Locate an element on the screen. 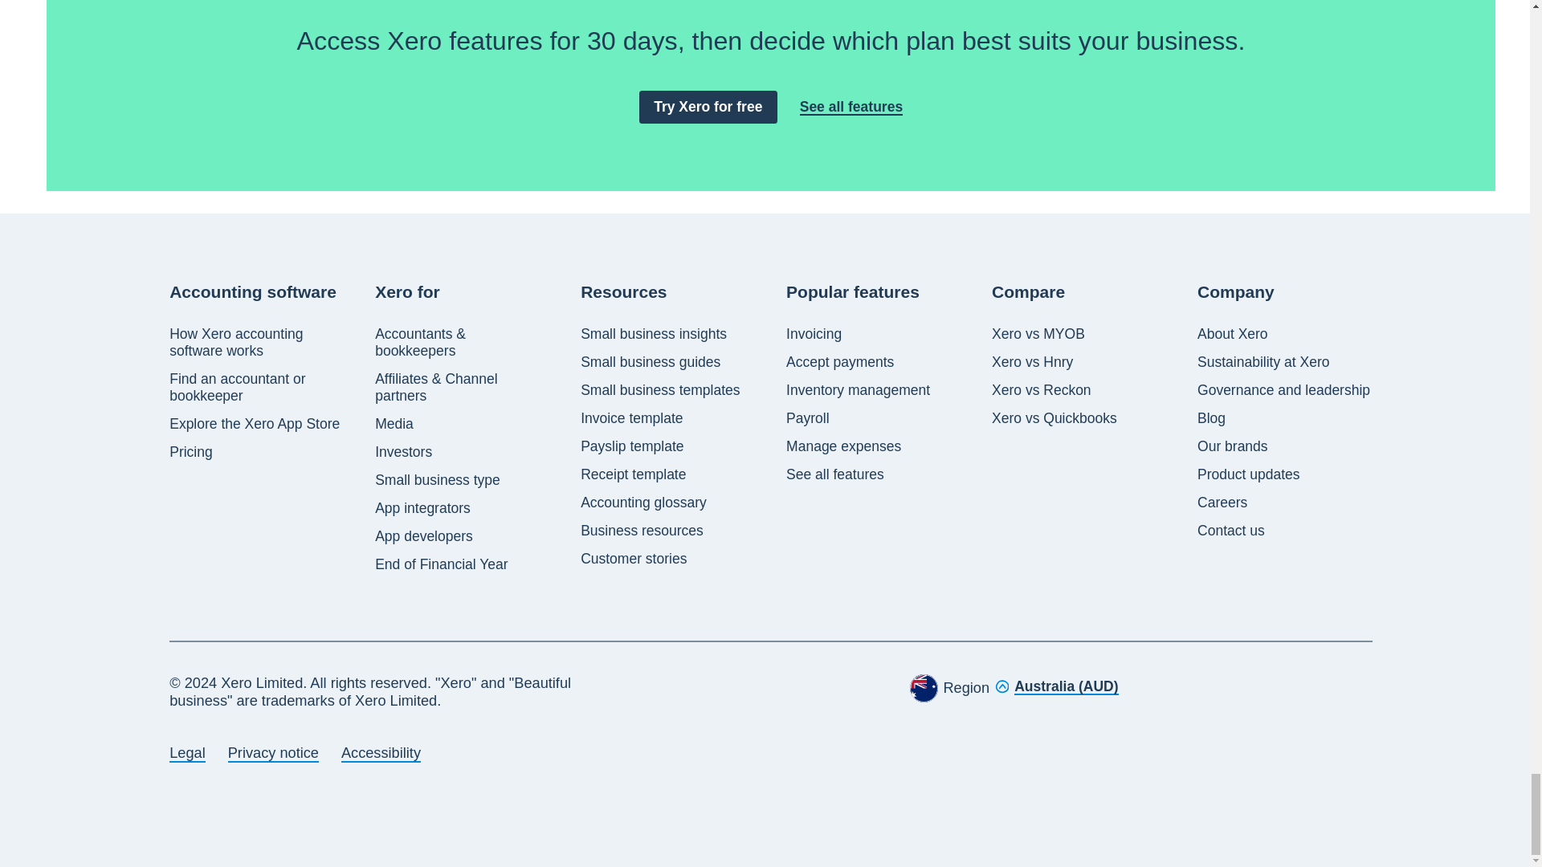  Small business insights is located at coordinates (654, 334).